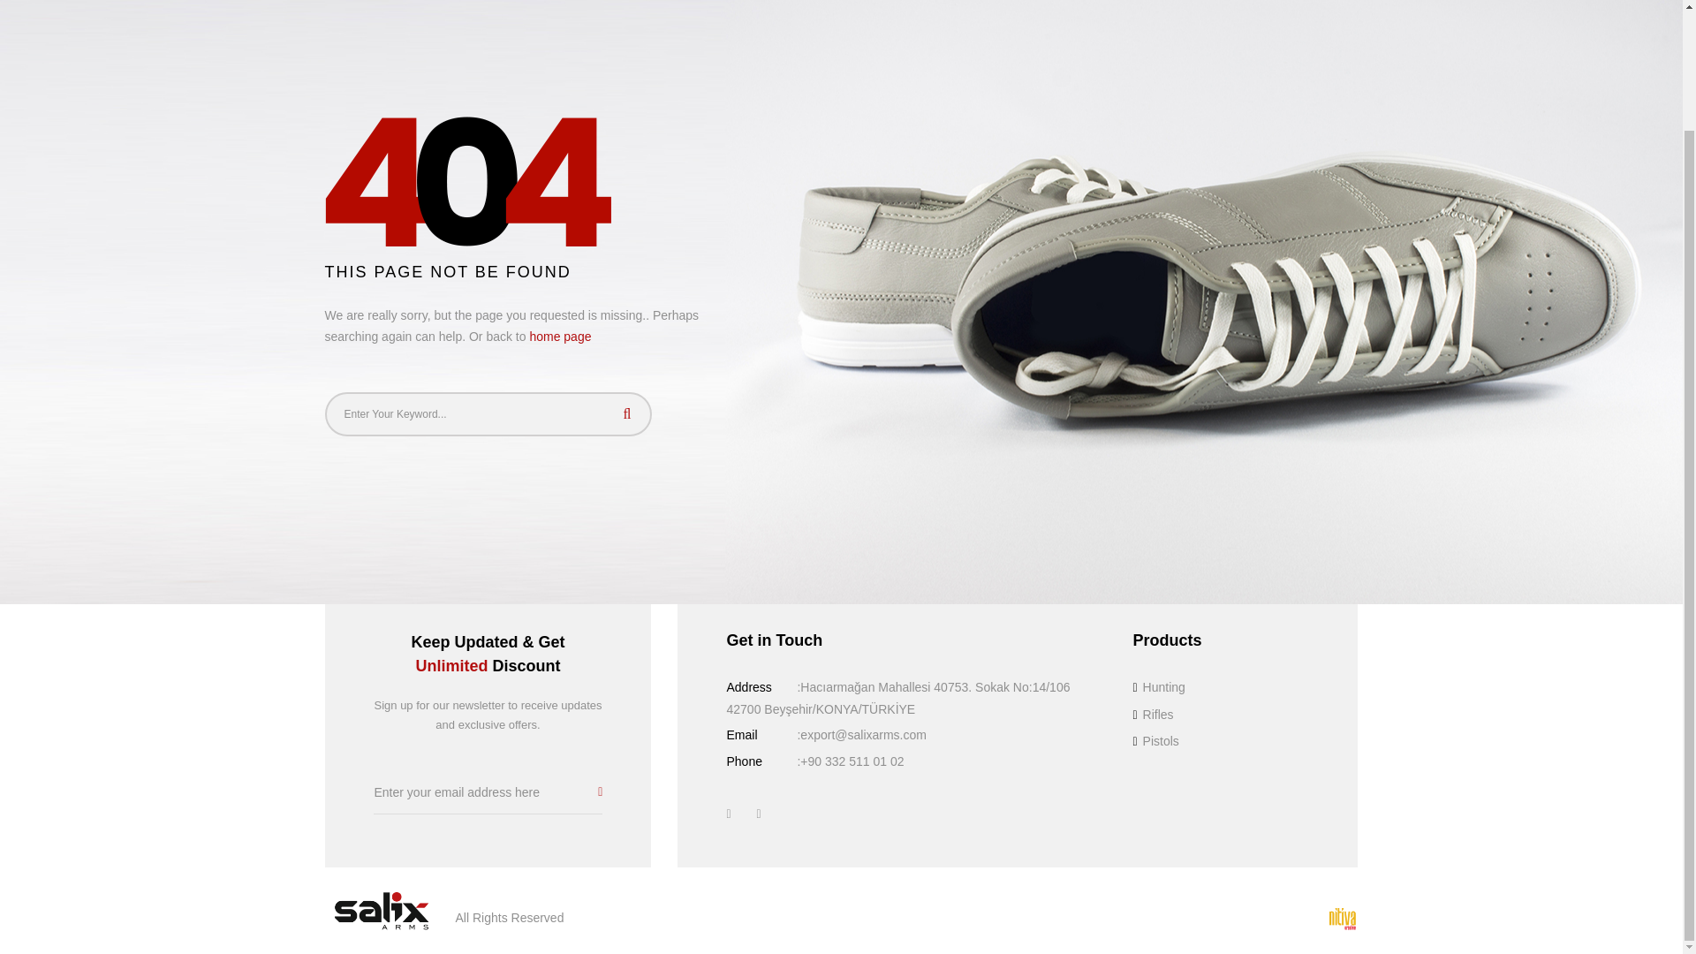  I want to click on Hunting, so click(1158, 687).